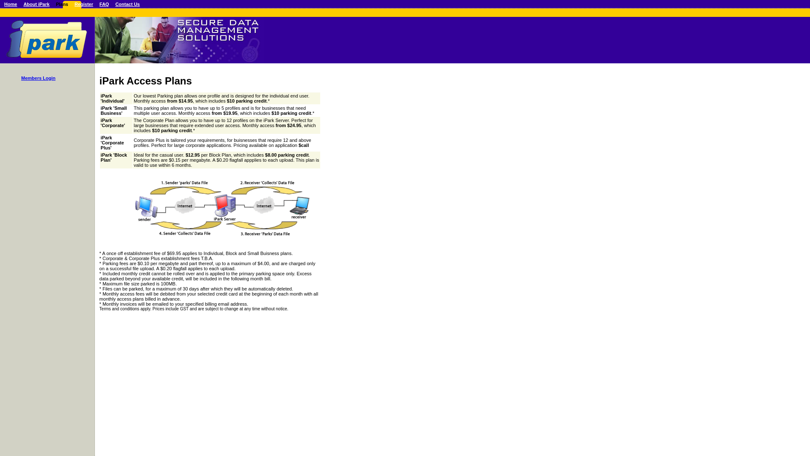 The width and height of the screenshot is (810, 456). I want to click on About iPark, so click(37, 4).